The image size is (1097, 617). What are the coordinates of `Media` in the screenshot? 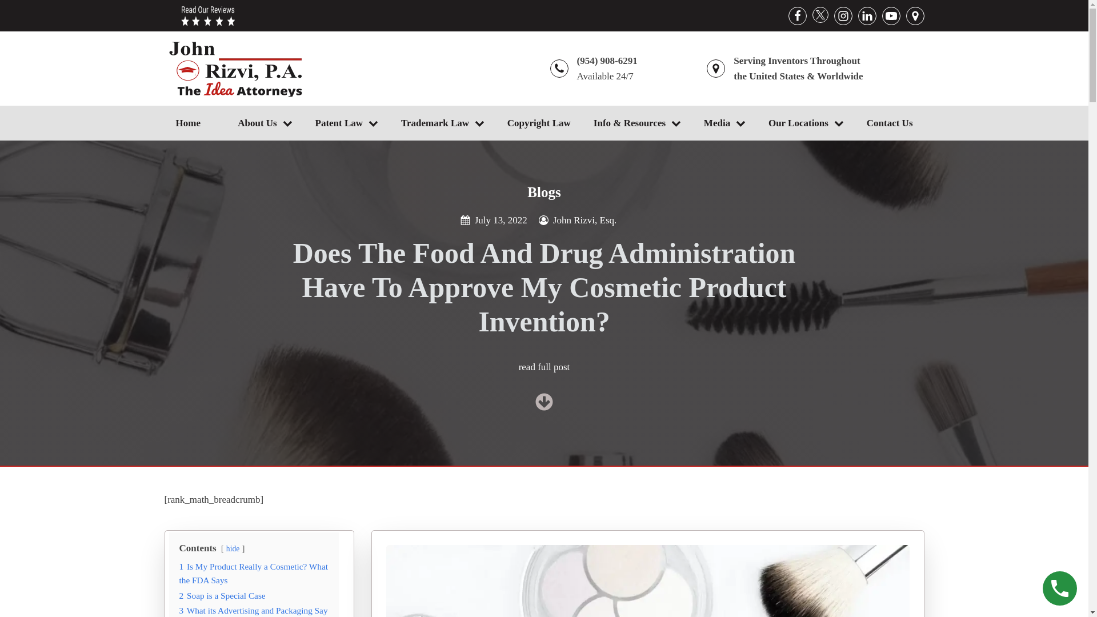 It's located at (724, 123).